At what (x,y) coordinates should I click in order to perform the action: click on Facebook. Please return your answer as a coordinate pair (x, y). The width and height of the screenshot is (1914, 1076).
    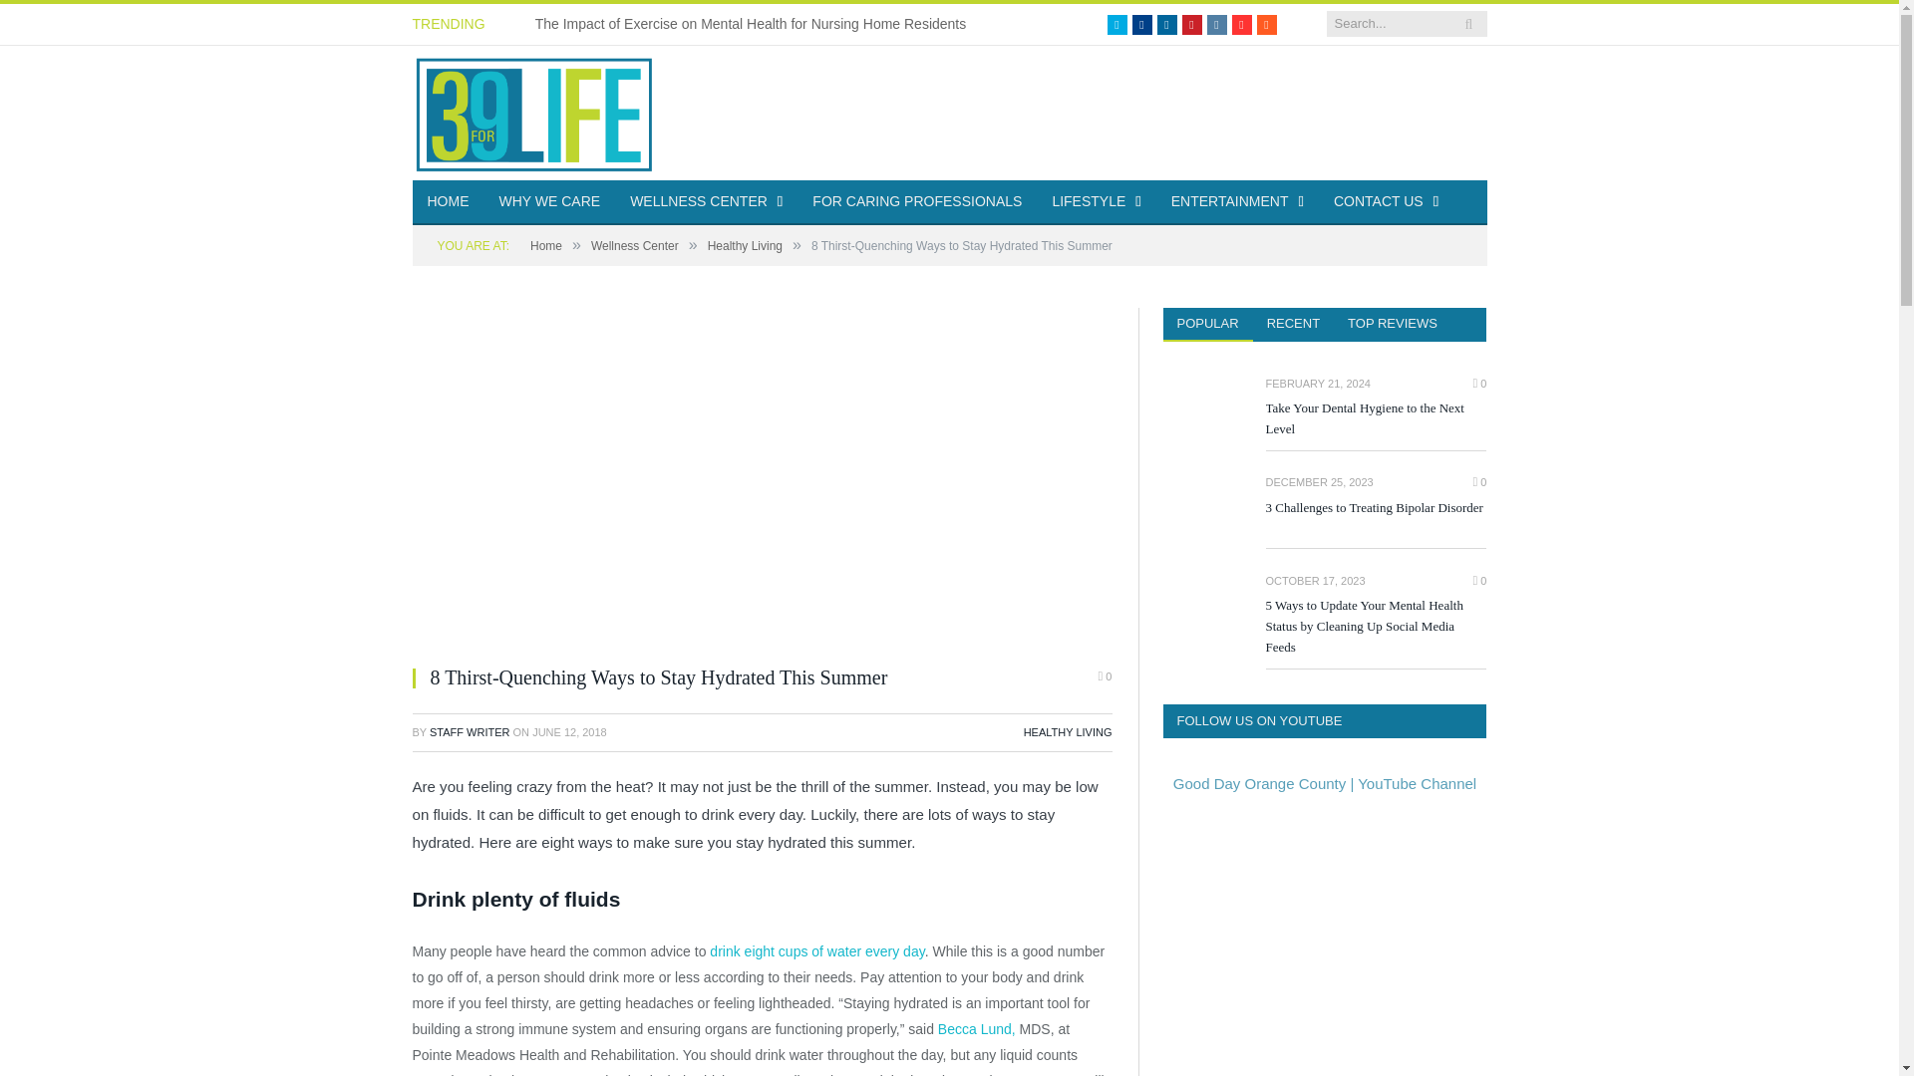
    Looking at the image, I should click on (1142, 24).